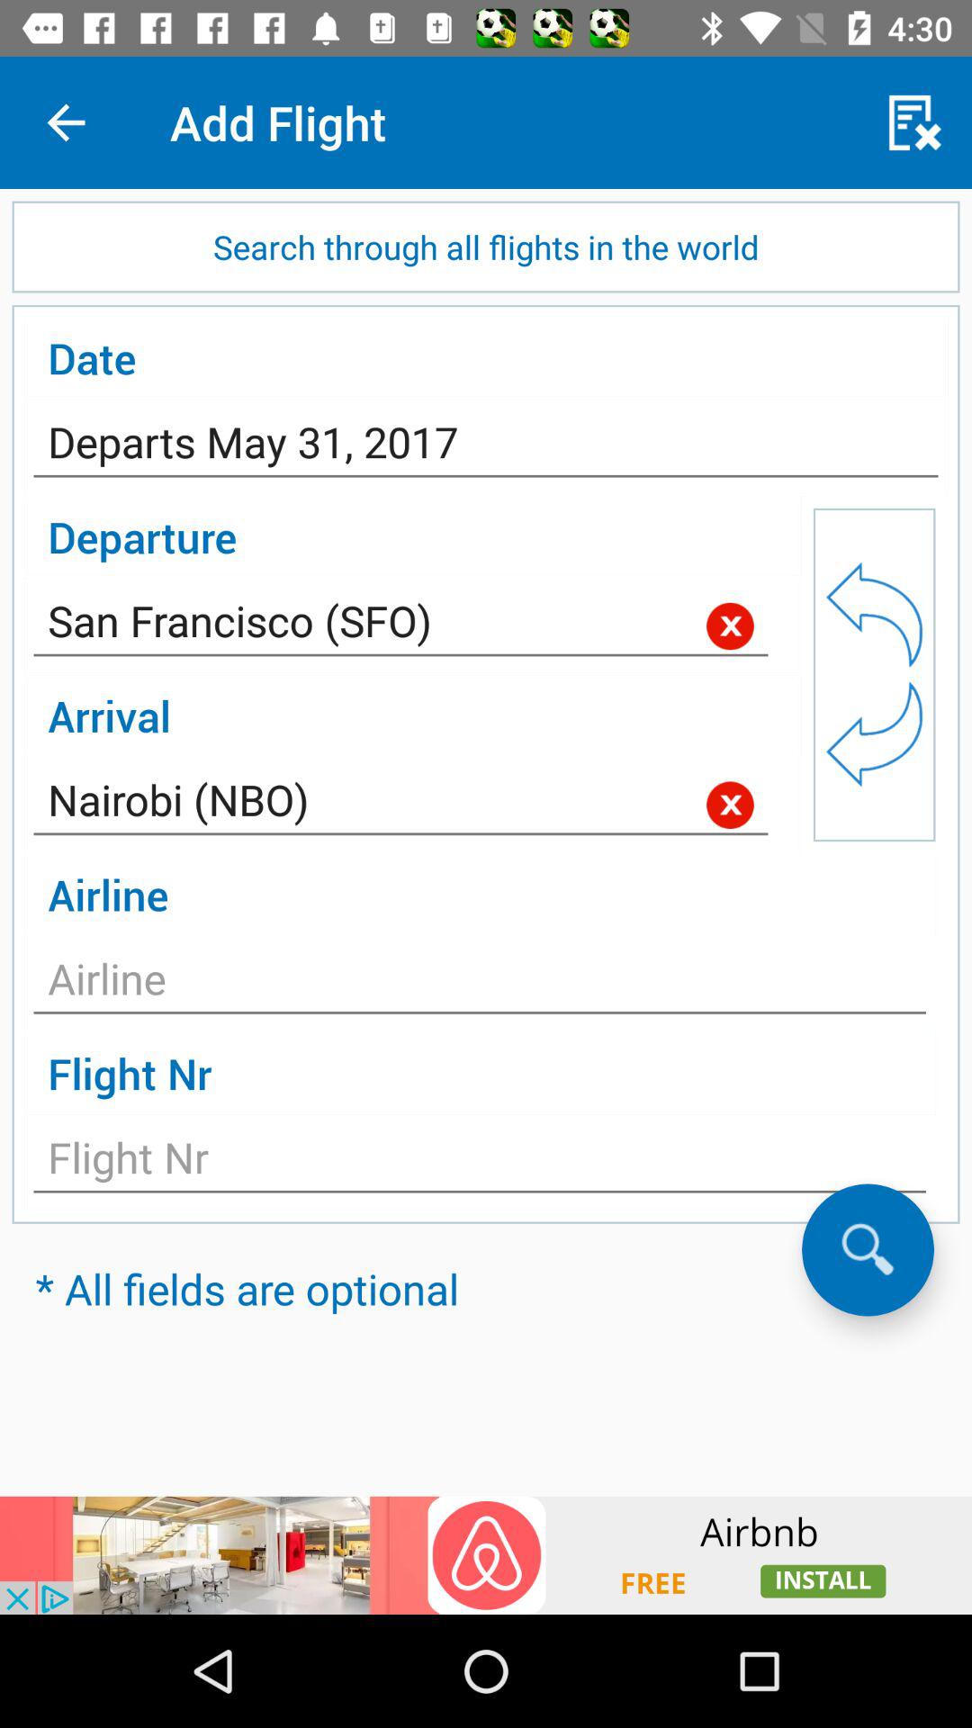  Describe the element at coordinates (480, 1163) in the screenshot. I see `flight selection option` at that location.